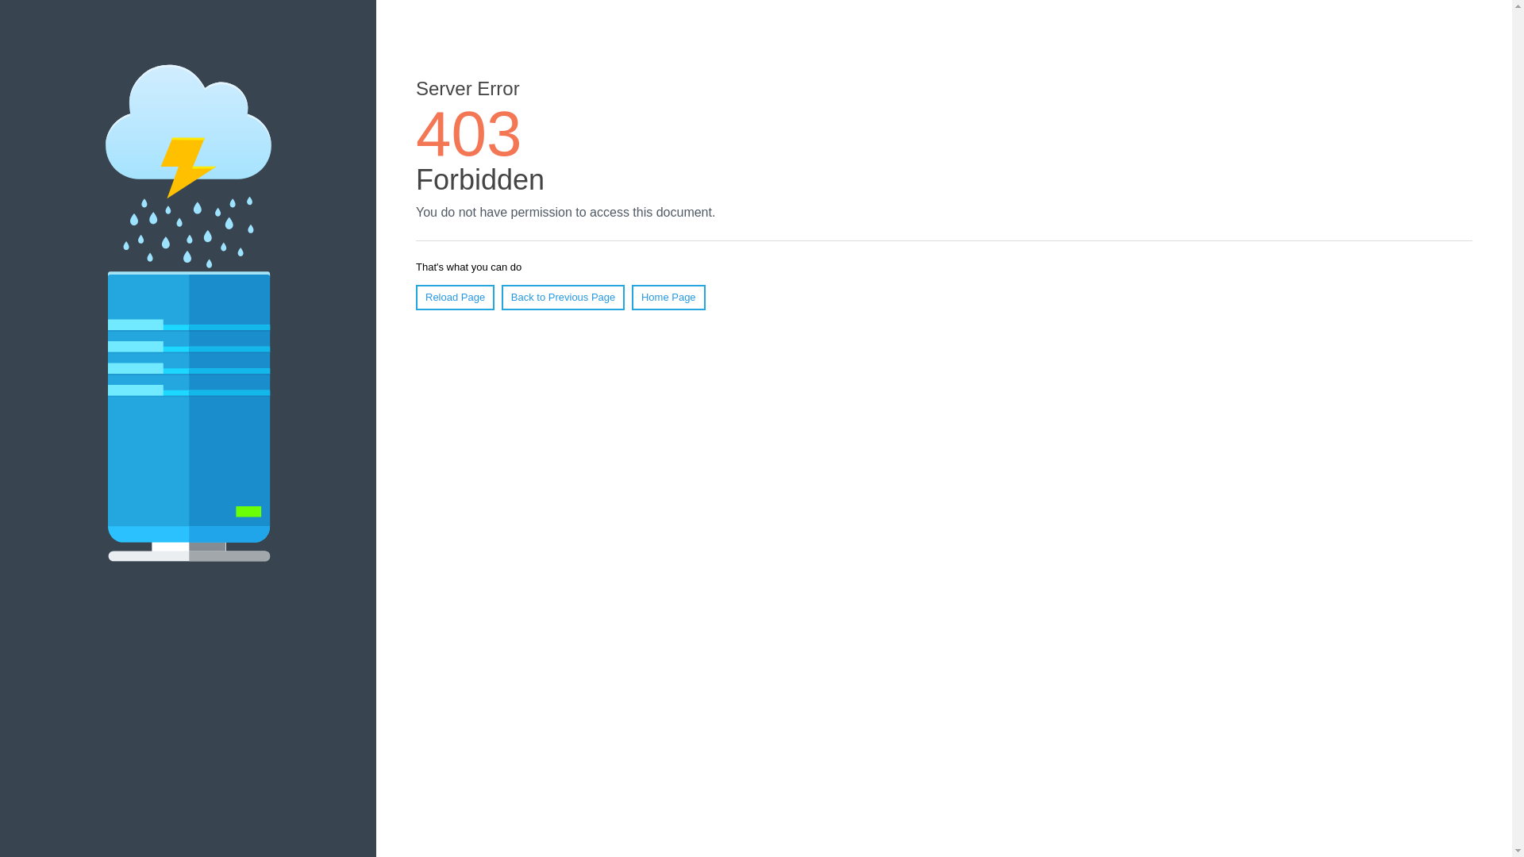 Image resolution: width=1524 pixels, height=857 pixels. I want to click on Reload Page, so click(455, 297).